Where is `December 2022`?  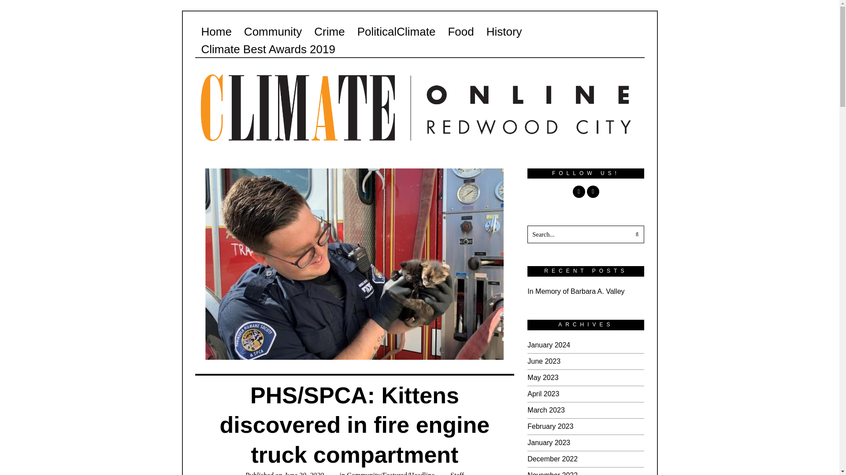
December 2022 is located at coordinates (553, 458).